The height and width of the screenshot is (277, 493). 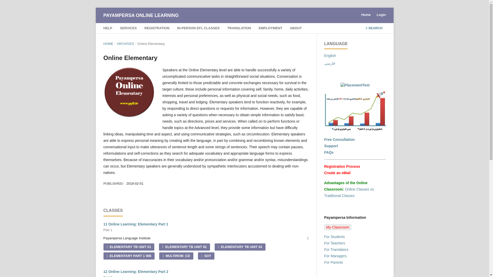 What do you see at coordinates (128, 247) in the screenshot?
I see `ABOUT` at bounding box center [128, 247].